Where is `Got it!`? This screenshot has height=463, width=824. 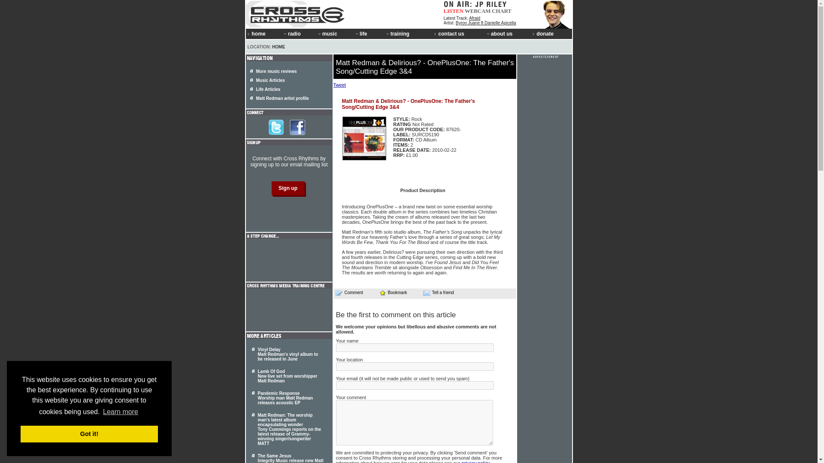 Got it! is located at coordinates (89, 434).